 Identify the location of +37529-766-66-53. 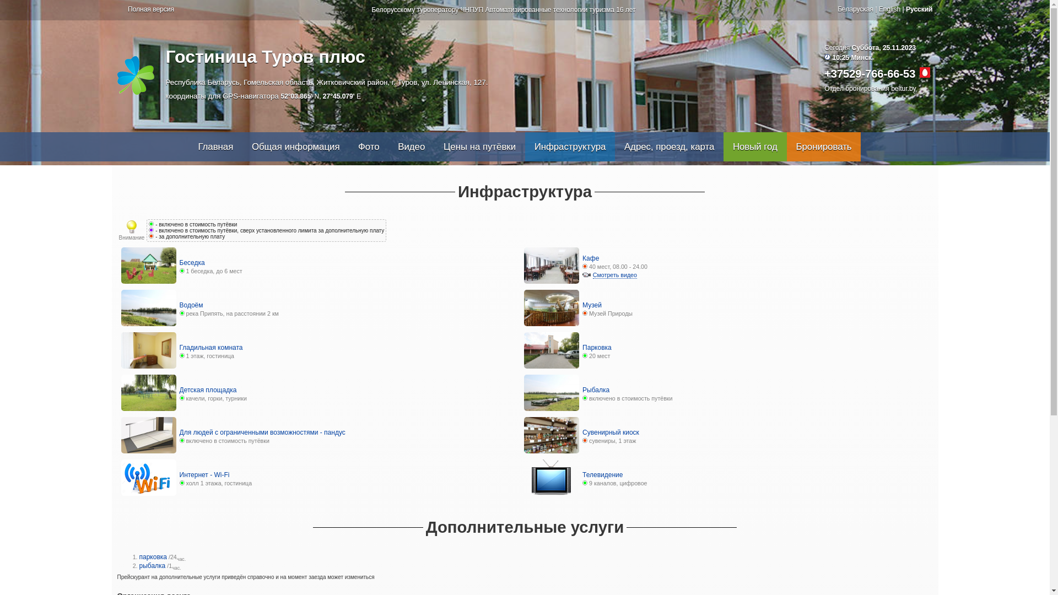
(870, 74).